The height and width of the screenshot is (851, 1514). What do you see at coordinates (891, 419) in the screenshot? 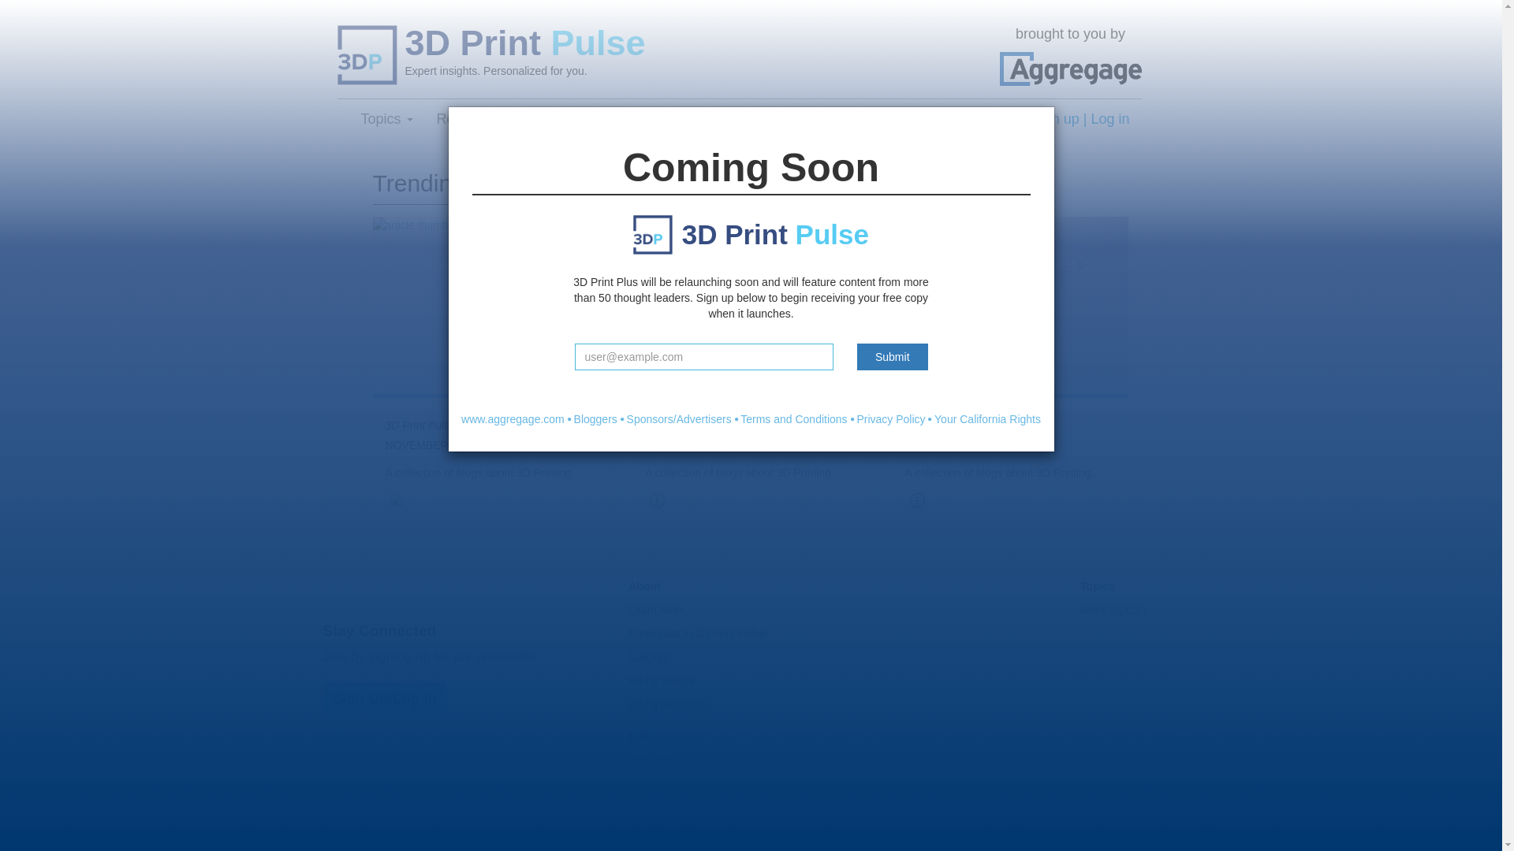
I see `Privacy Policy` at bounding box center [891, 419].